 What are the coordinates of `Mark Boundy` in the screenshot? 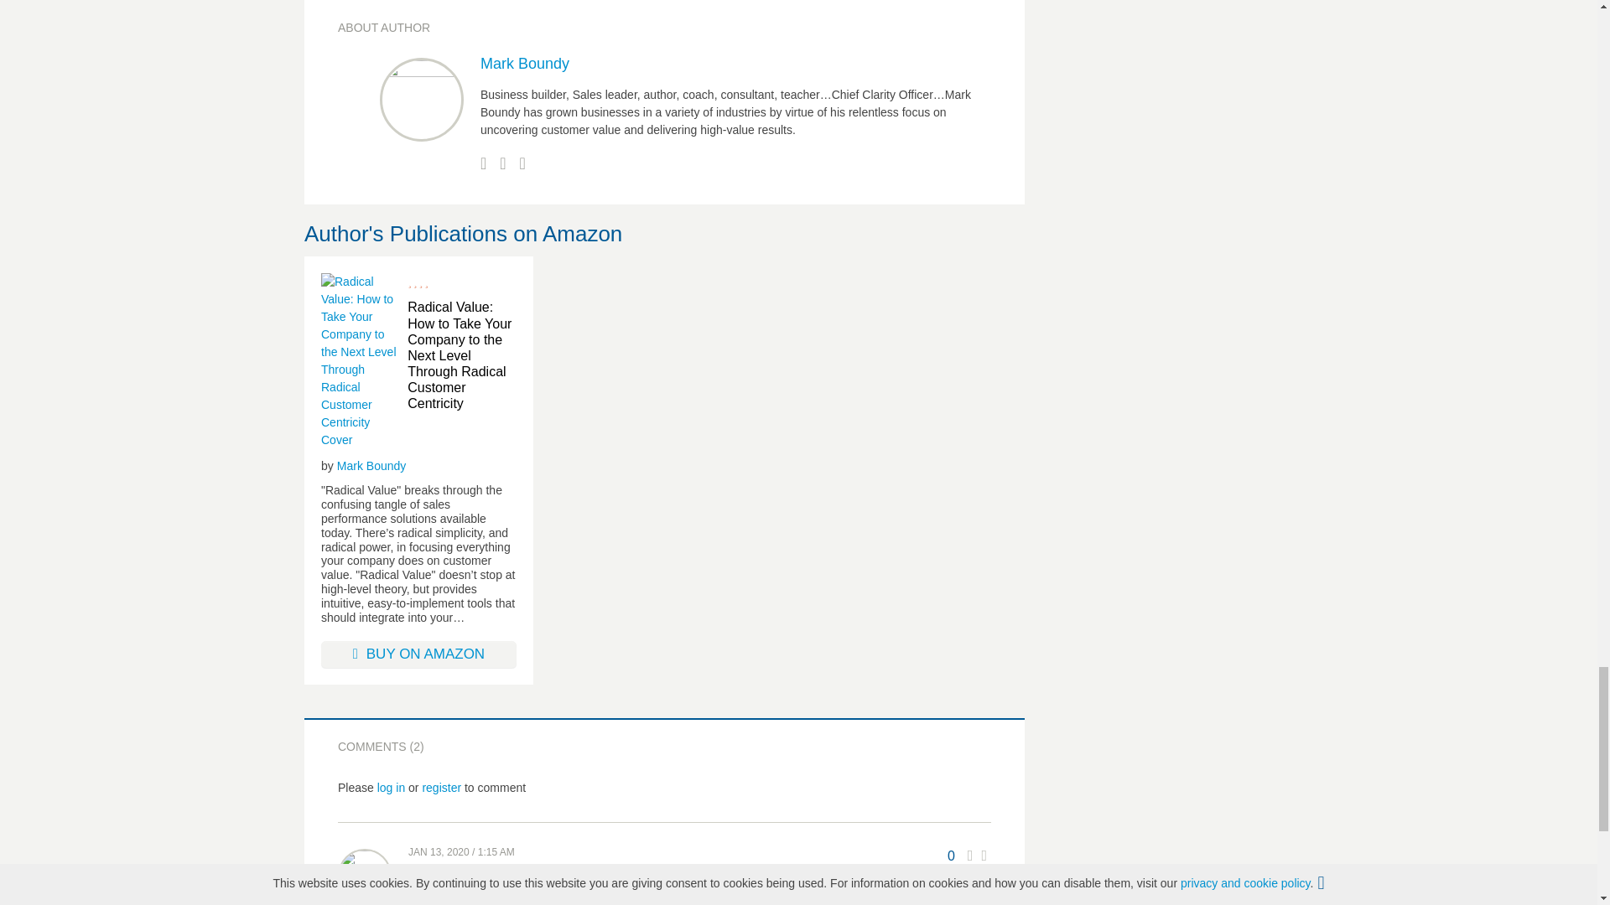 It's located at (525, 64).